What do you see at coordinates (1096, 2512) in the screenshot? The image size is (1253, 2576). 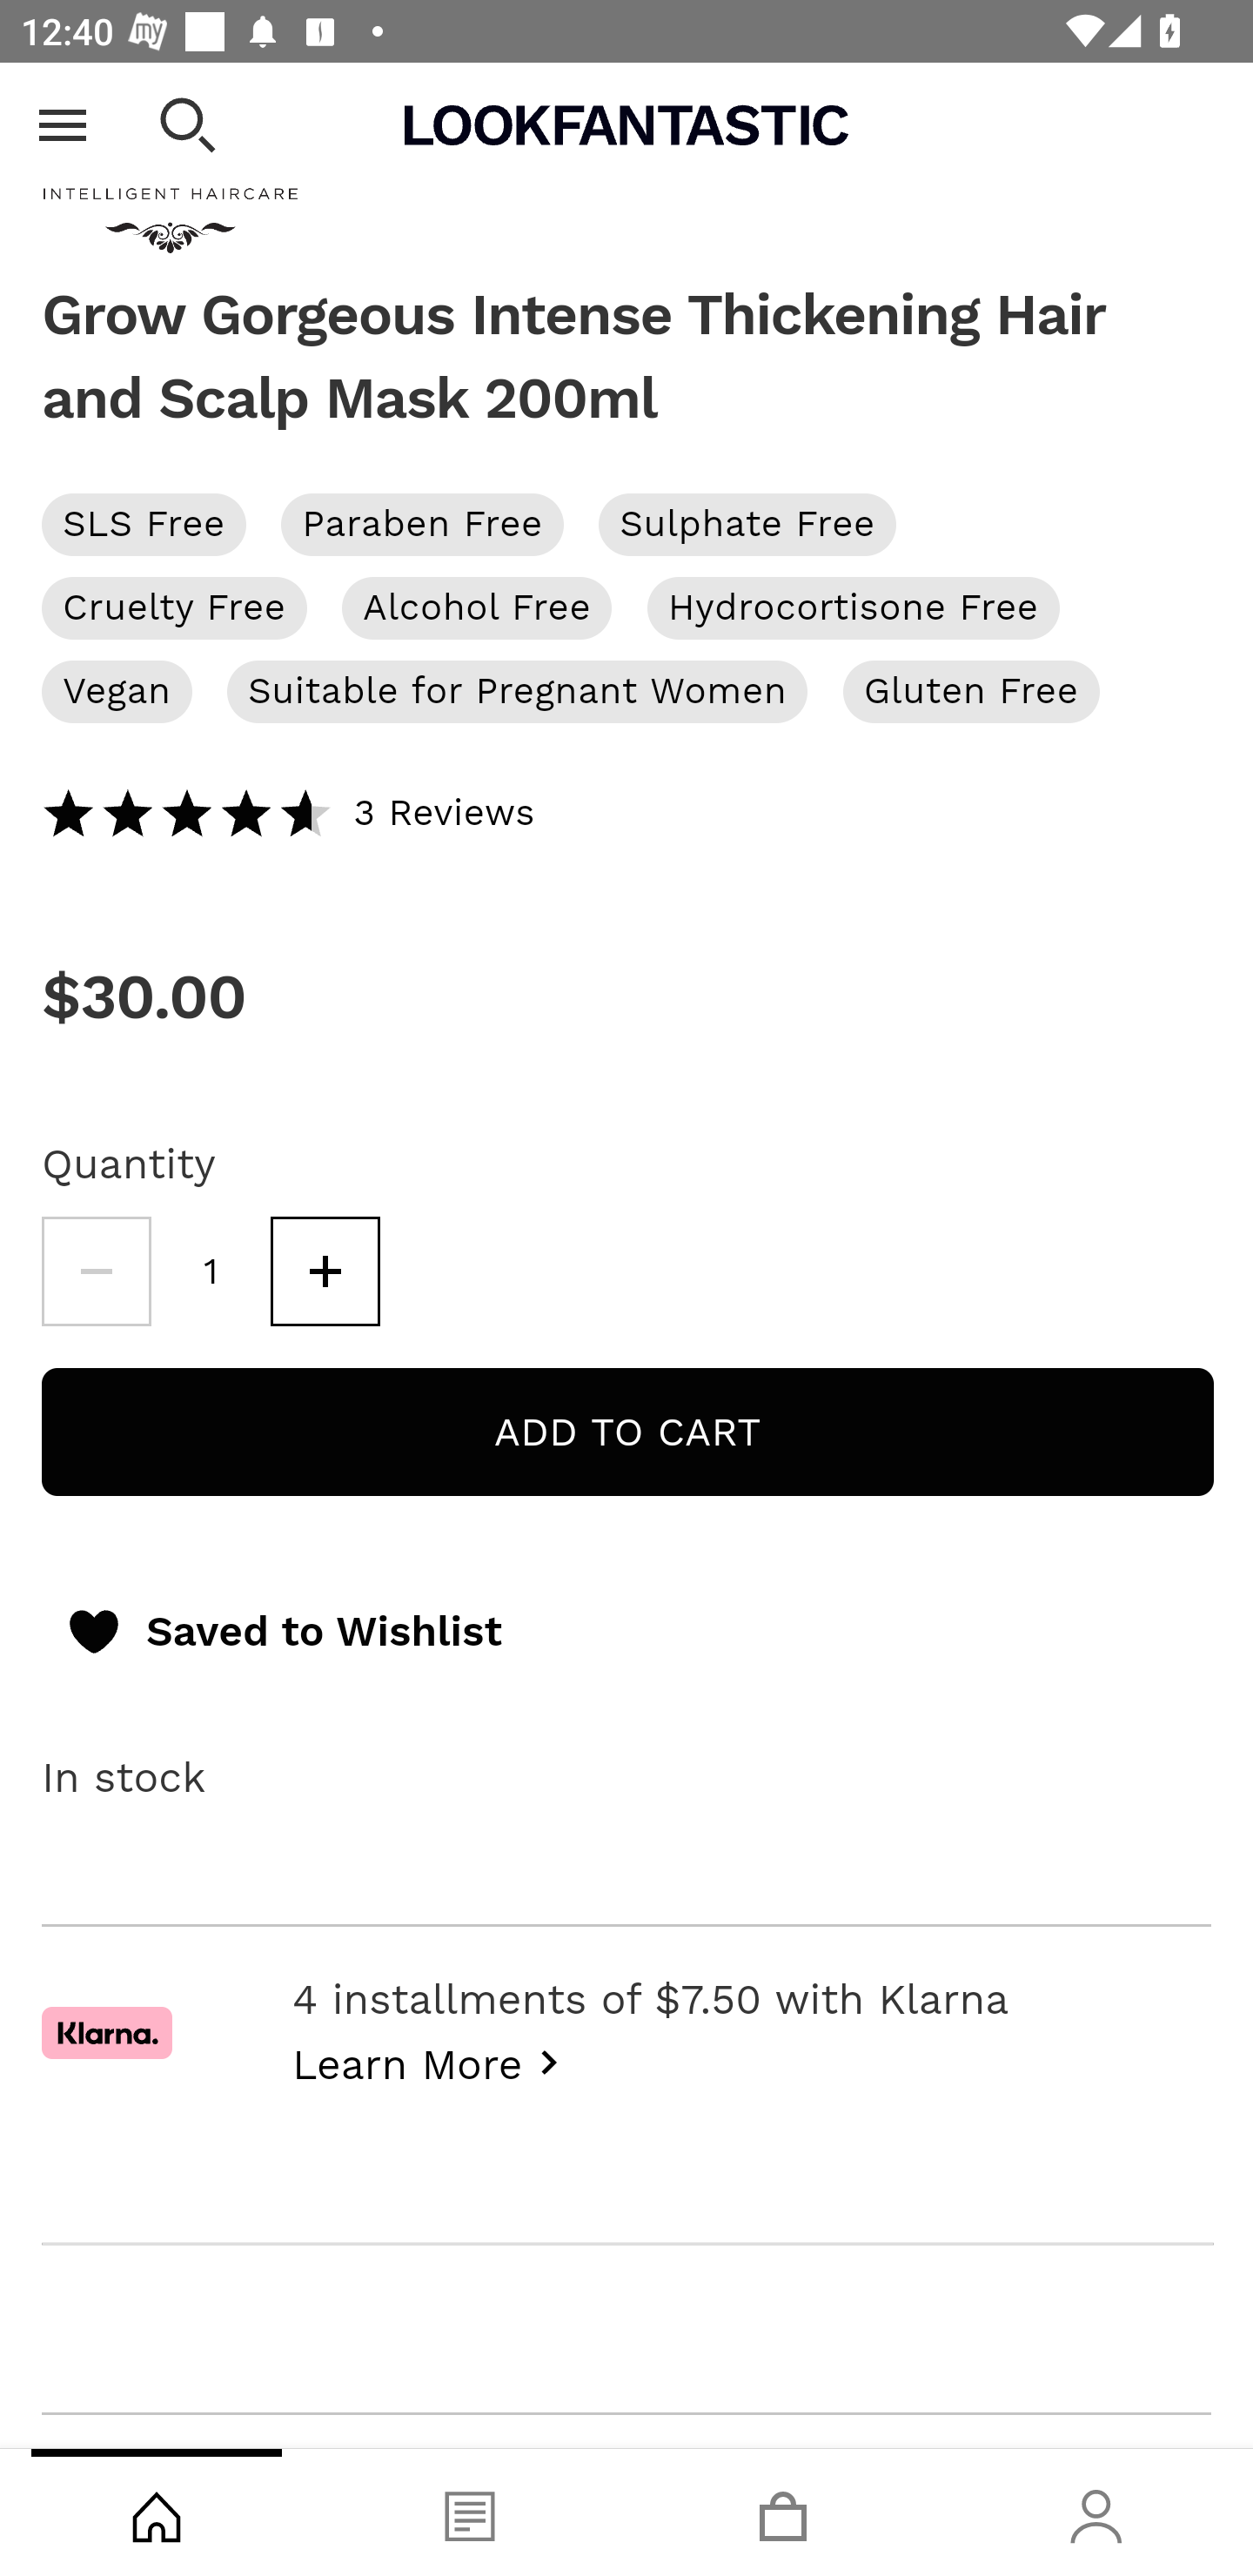 I see `Account, tab, 4 of 4` at bounding box center [1096, 2512].